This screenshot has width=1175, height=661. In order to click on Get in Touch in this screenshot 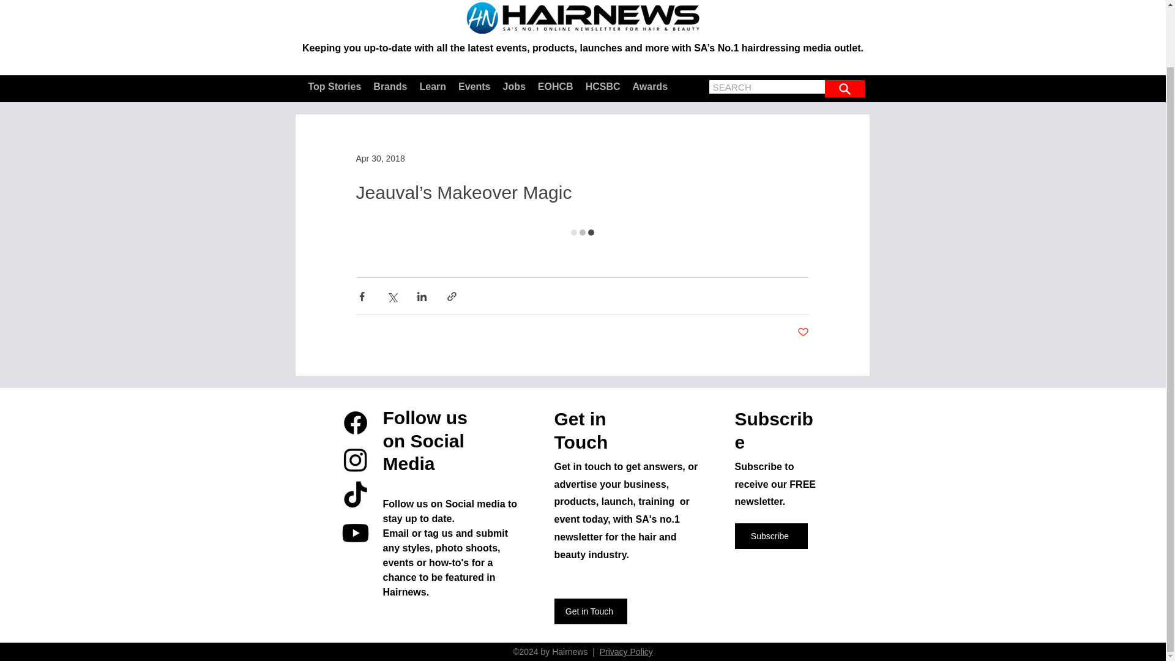, I will do `click(591, 611)`.